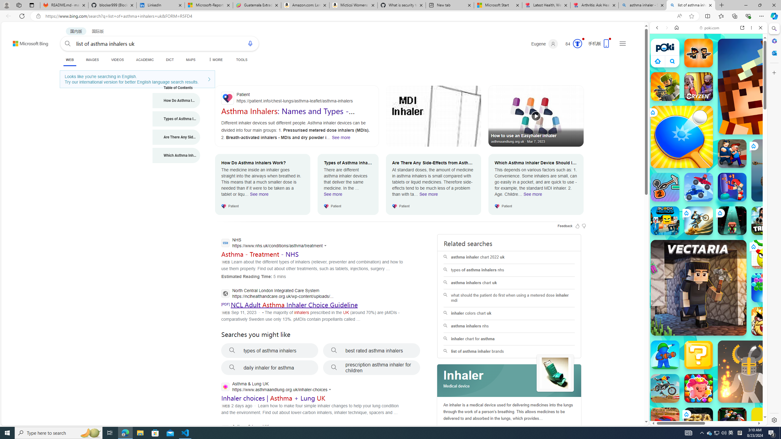 This screenshot has height=439, width=781. What do you see at coordinates (699, 187) in the screenshot?
I see `Battle Wheels` at bounding box center [699, 187].